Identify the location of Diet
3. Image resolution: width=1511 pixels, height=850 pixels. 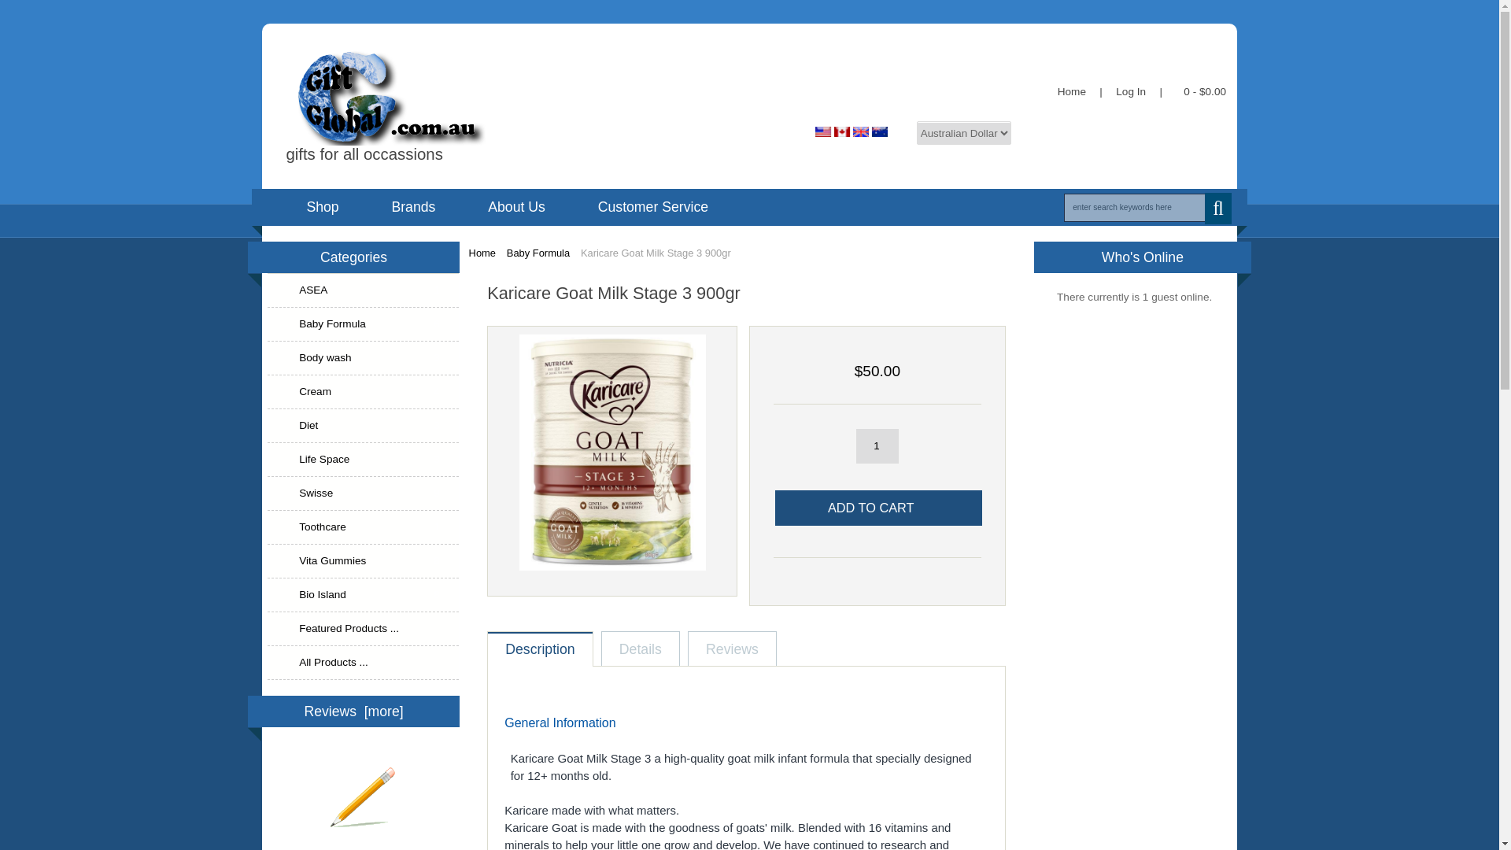
(364, 427).